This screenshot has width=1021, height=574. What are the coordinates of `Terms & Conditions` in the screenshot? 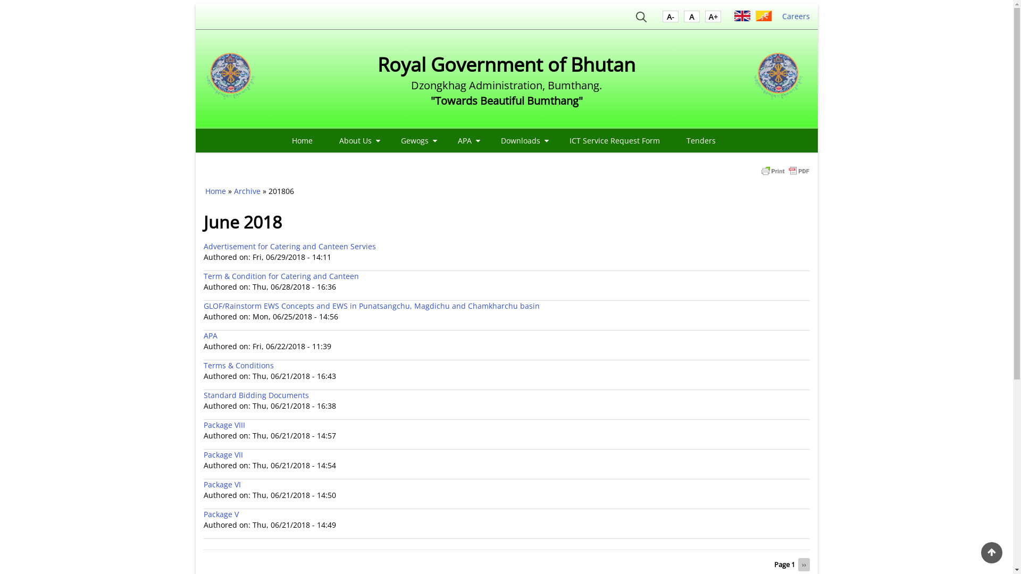 It's located at (238, 366).